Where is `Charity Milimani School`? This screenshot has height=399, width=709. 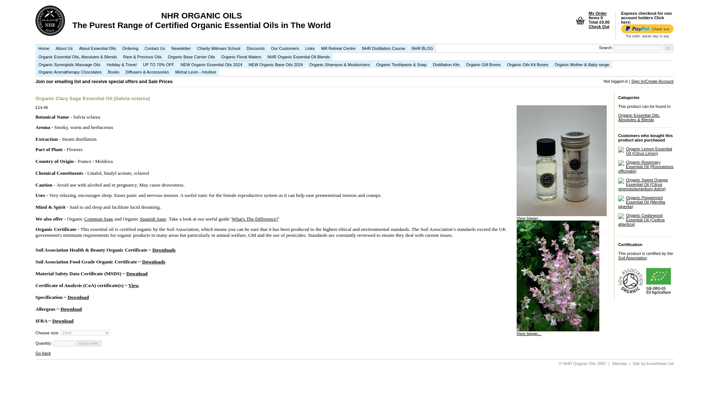
Charity Milimani School is located at coordinates (219, 48).